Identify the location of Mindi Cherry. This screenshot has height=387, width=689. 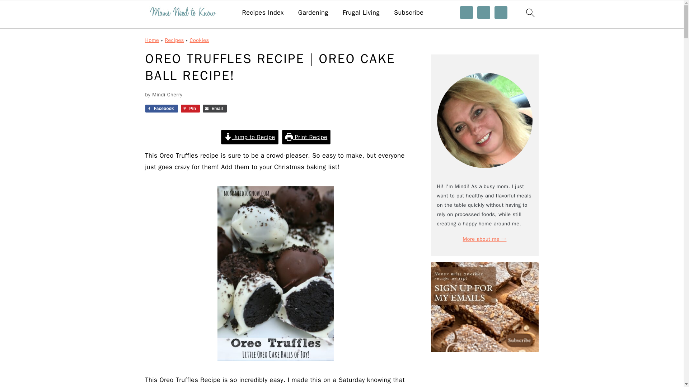
(167, 95).